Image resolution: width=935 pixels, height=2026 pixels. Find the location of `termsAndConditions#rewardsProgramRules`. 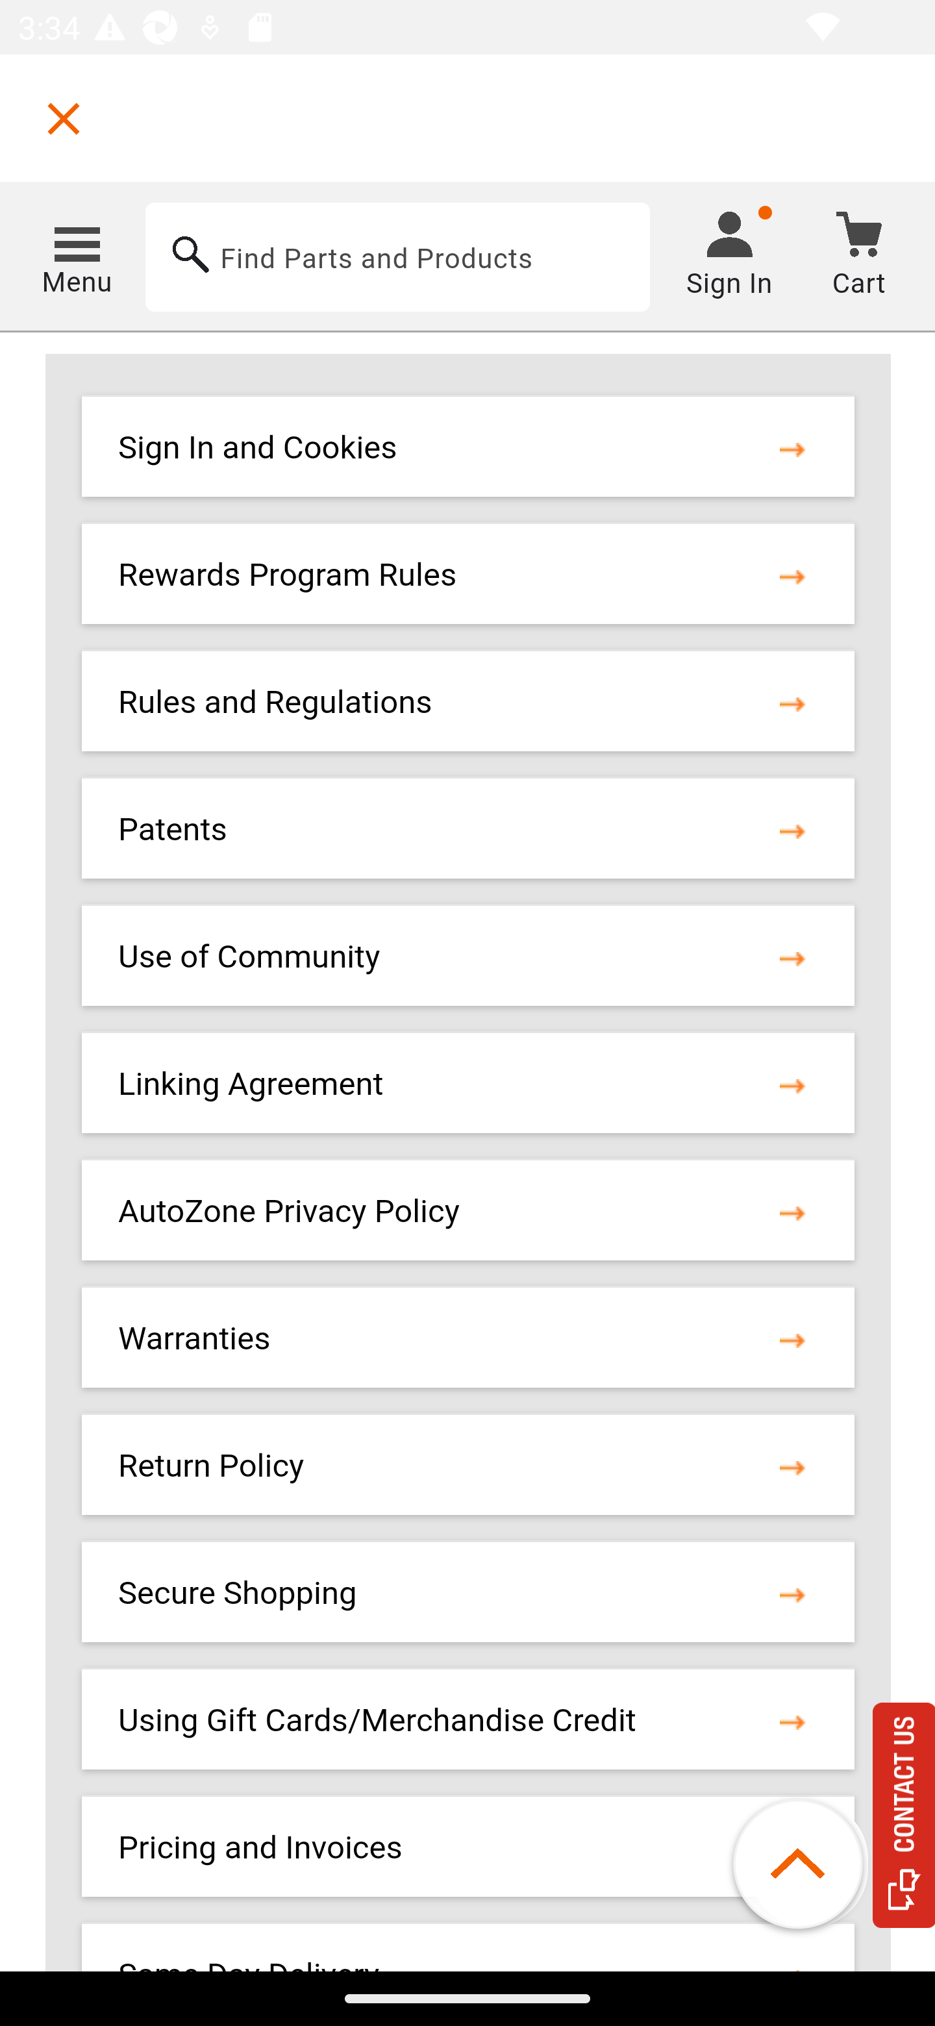

termsAndConditions#rewardsProgramRules is located at coordinates (792, 577).